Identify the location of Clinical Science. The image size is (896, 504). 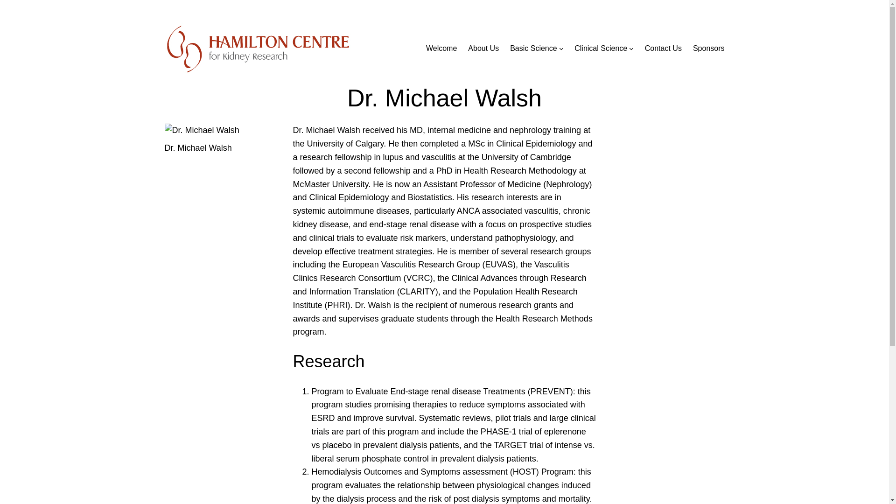
(601, 48).